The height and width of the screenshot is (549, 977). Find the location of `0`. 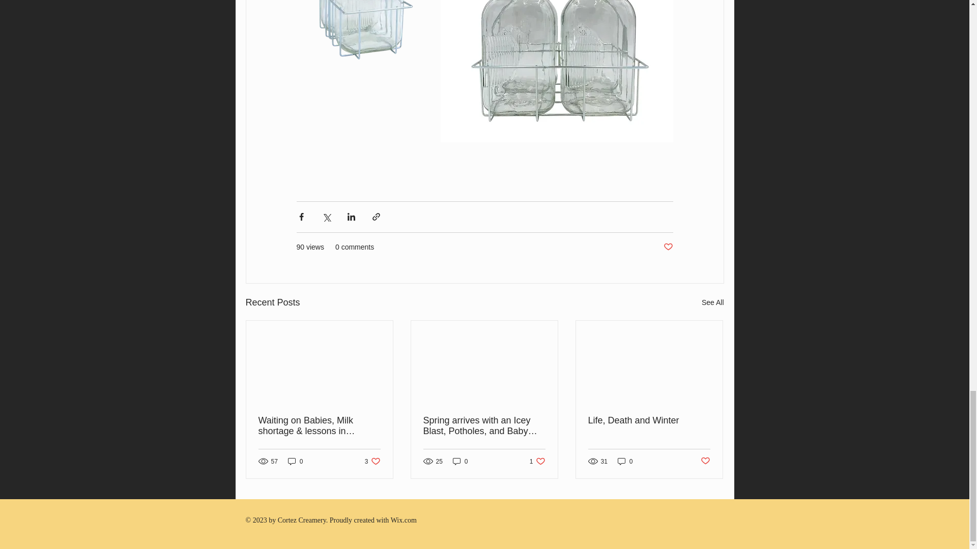

0 is located at coordinates (625, 461).